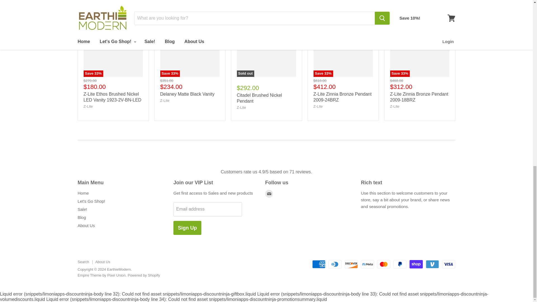 The image size is (537, 302). What do you see at coordinates (368, 264) in the screenshot?
I see `Meta Pay` at bounding box center [368, 264].